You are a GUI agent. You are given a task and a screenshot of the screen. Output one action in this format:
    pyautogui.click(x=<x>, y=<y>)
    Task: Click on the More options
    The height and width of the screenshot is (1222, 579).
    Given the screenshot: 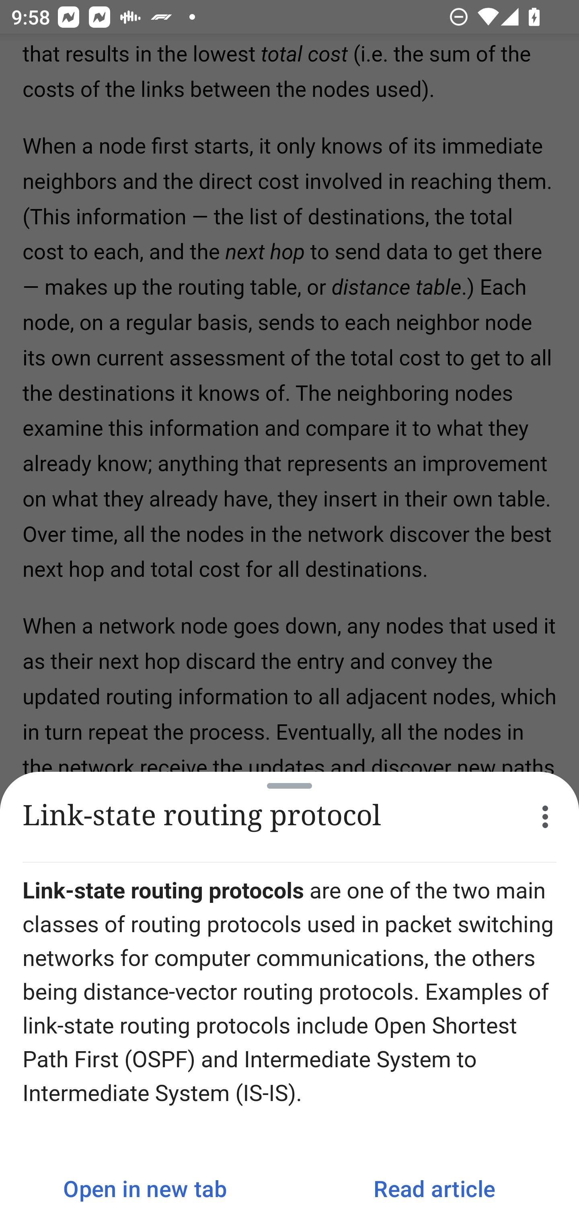 What is the action you would take?
    pyautogui.click(x=545, y=817)
    